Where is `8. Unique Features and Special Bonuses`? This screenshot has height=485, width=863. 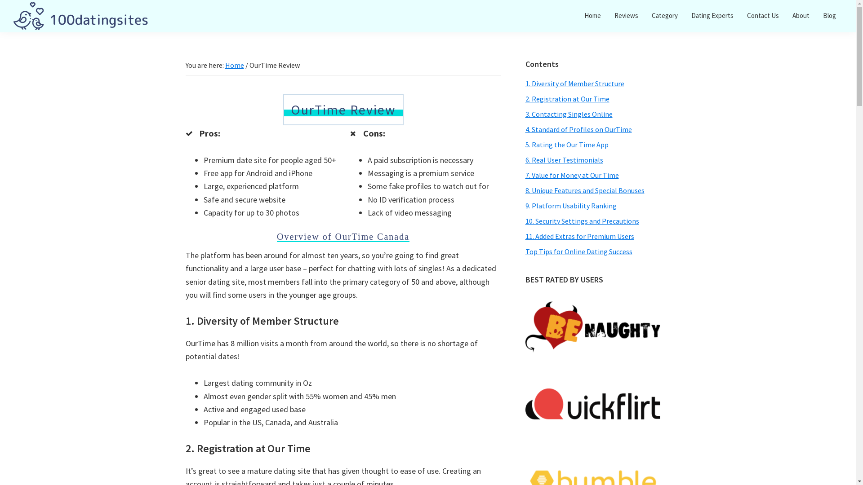
8. Unique Features and Special Bonuses is located at coordinates (584, 190).